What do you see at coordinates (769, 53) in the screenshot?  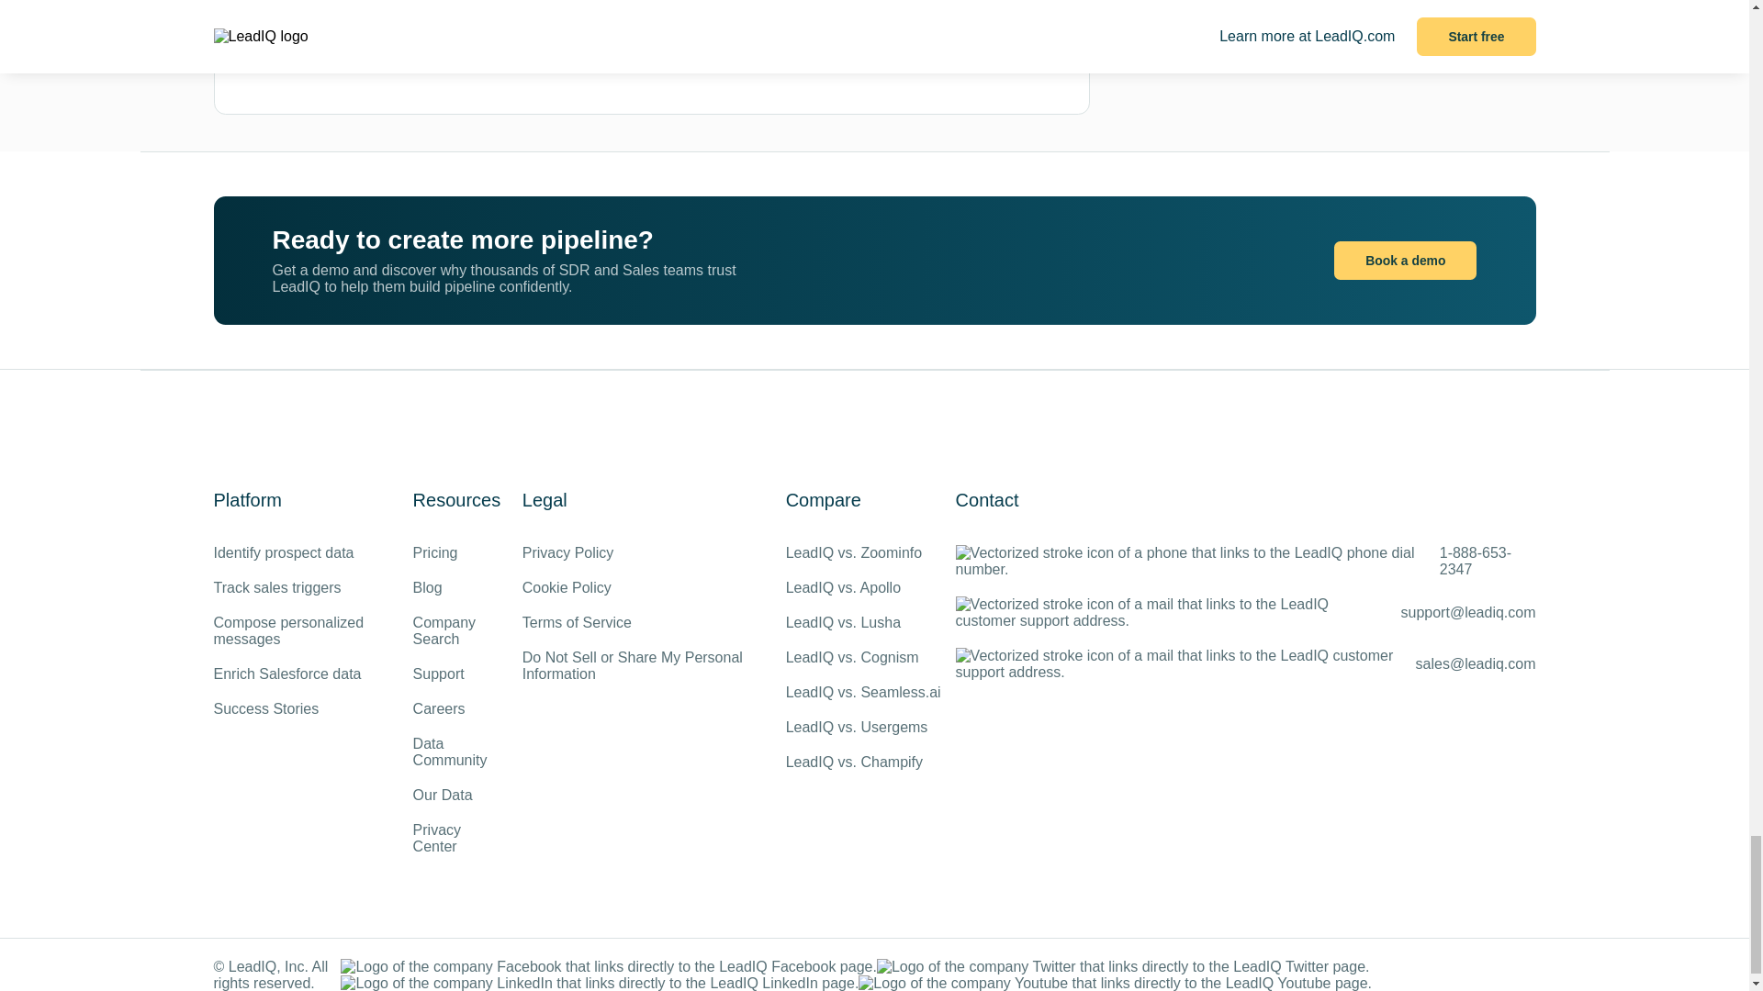 I see `Find more Mass General Brigham email formats` at bounding box center [769, 53].